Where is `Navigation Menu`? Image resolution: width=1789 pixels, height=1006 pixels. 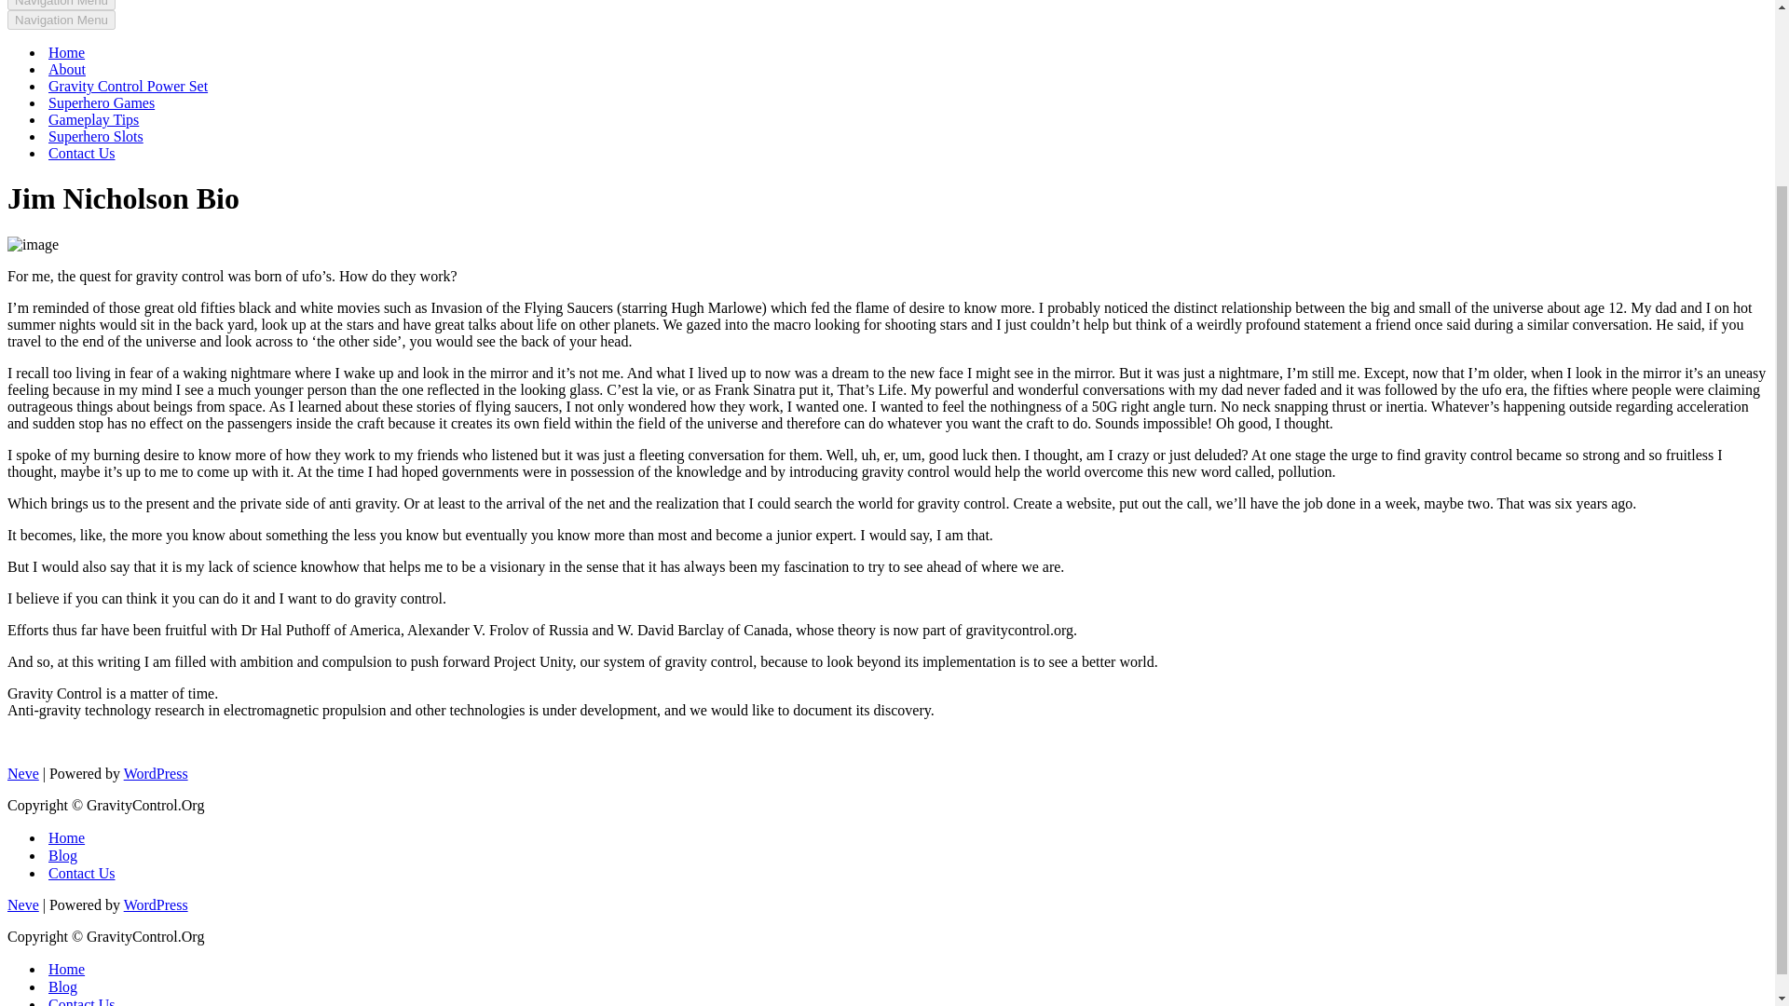 Navigation Menu is located at coordinates (61, 5).